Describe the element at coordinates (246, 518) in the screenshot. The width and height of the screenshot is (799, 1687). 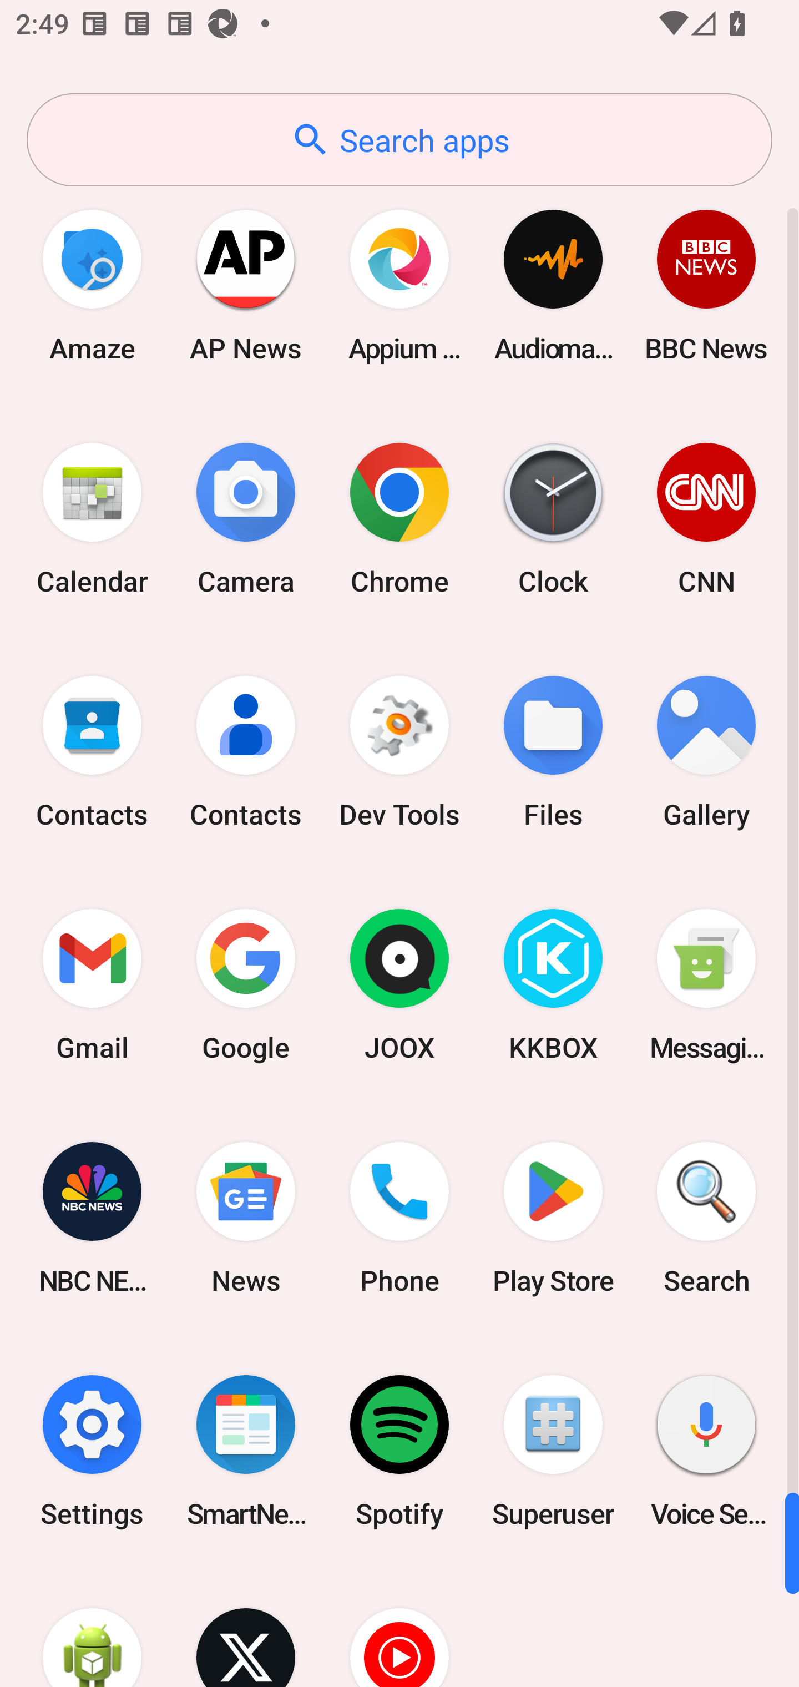
I see `Camera` at that location.